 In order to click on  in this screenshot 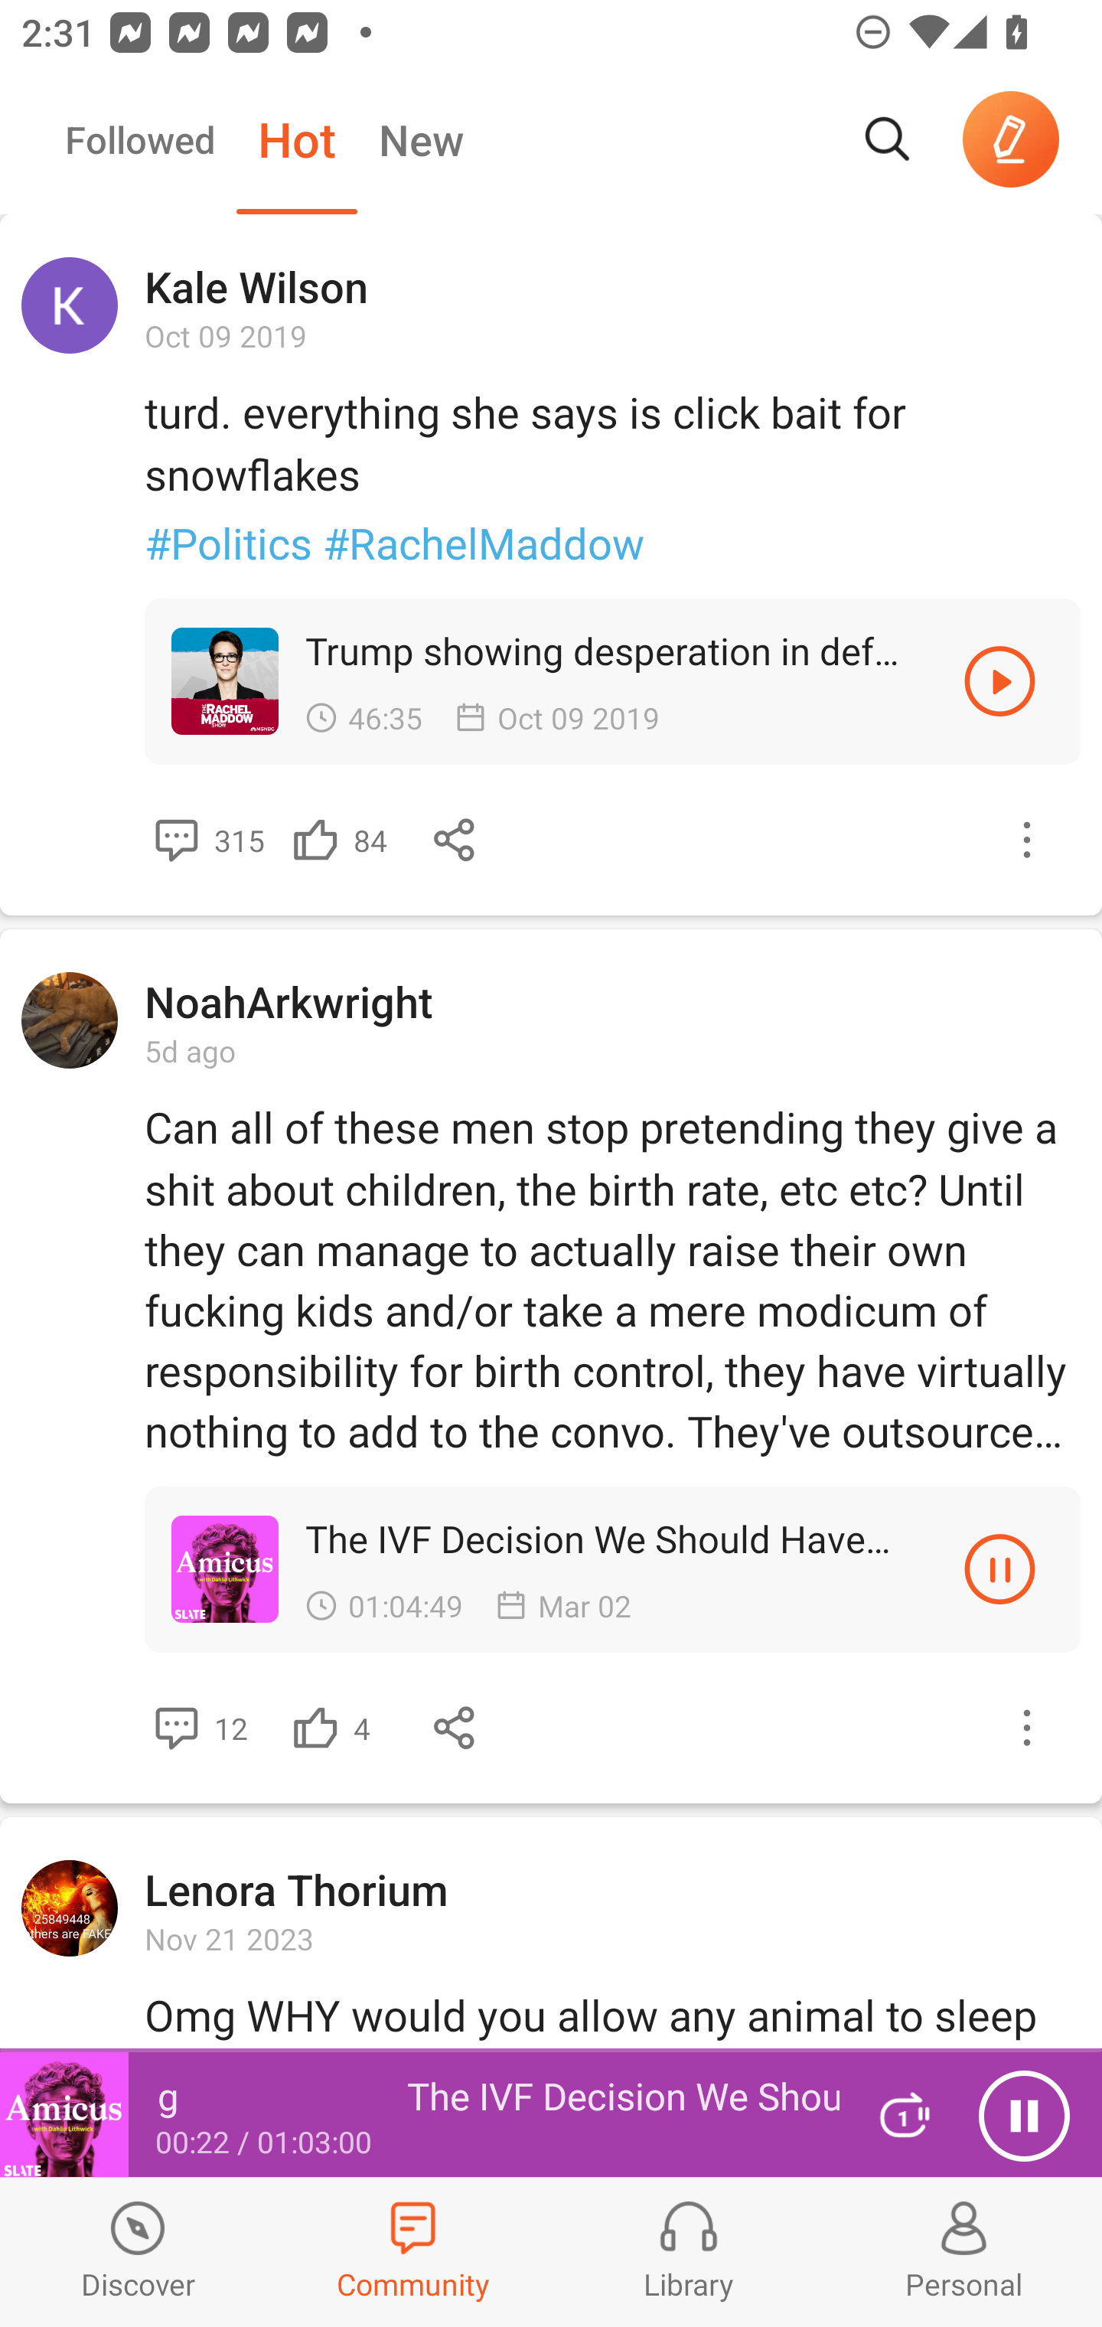, I will do `click(999, 680)`.